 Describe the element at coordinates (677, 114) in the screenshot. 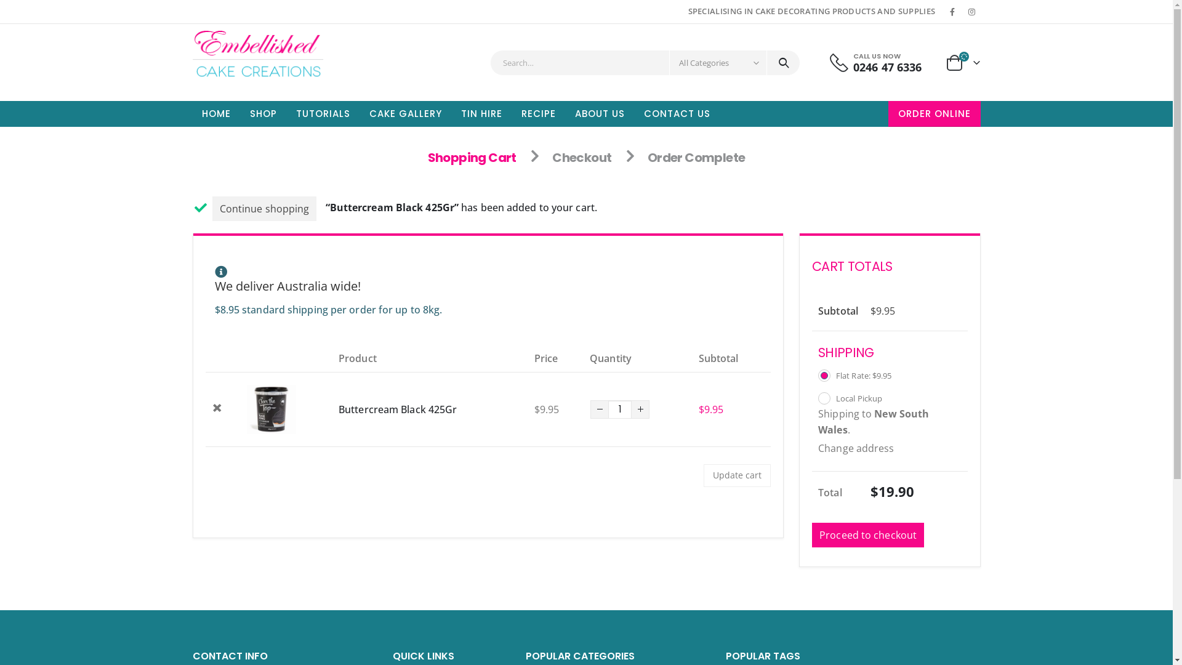

I see `CONTACT US` at that location.